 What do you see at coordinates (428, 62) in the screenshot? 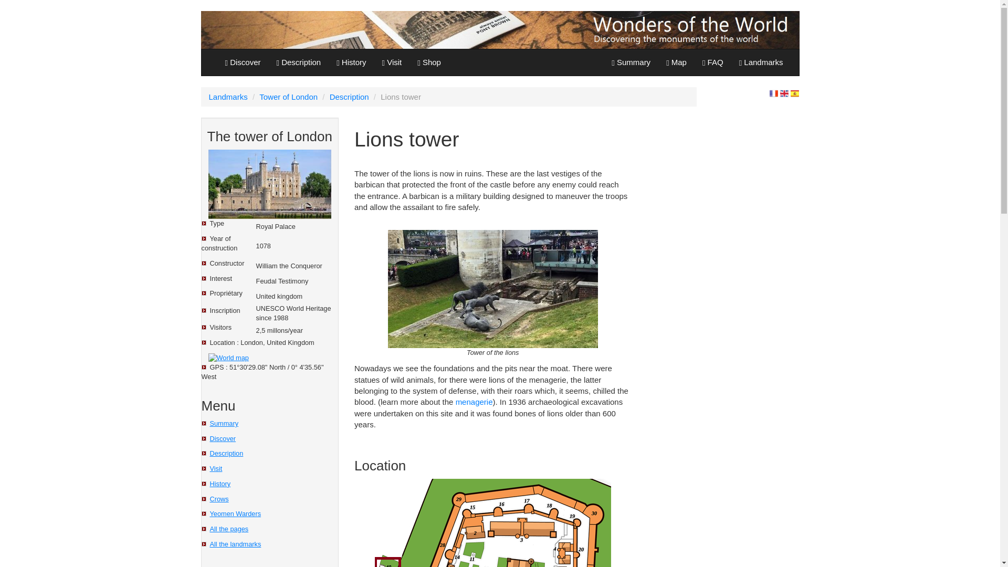
I see `Shop` at bounding box center [428, 62].